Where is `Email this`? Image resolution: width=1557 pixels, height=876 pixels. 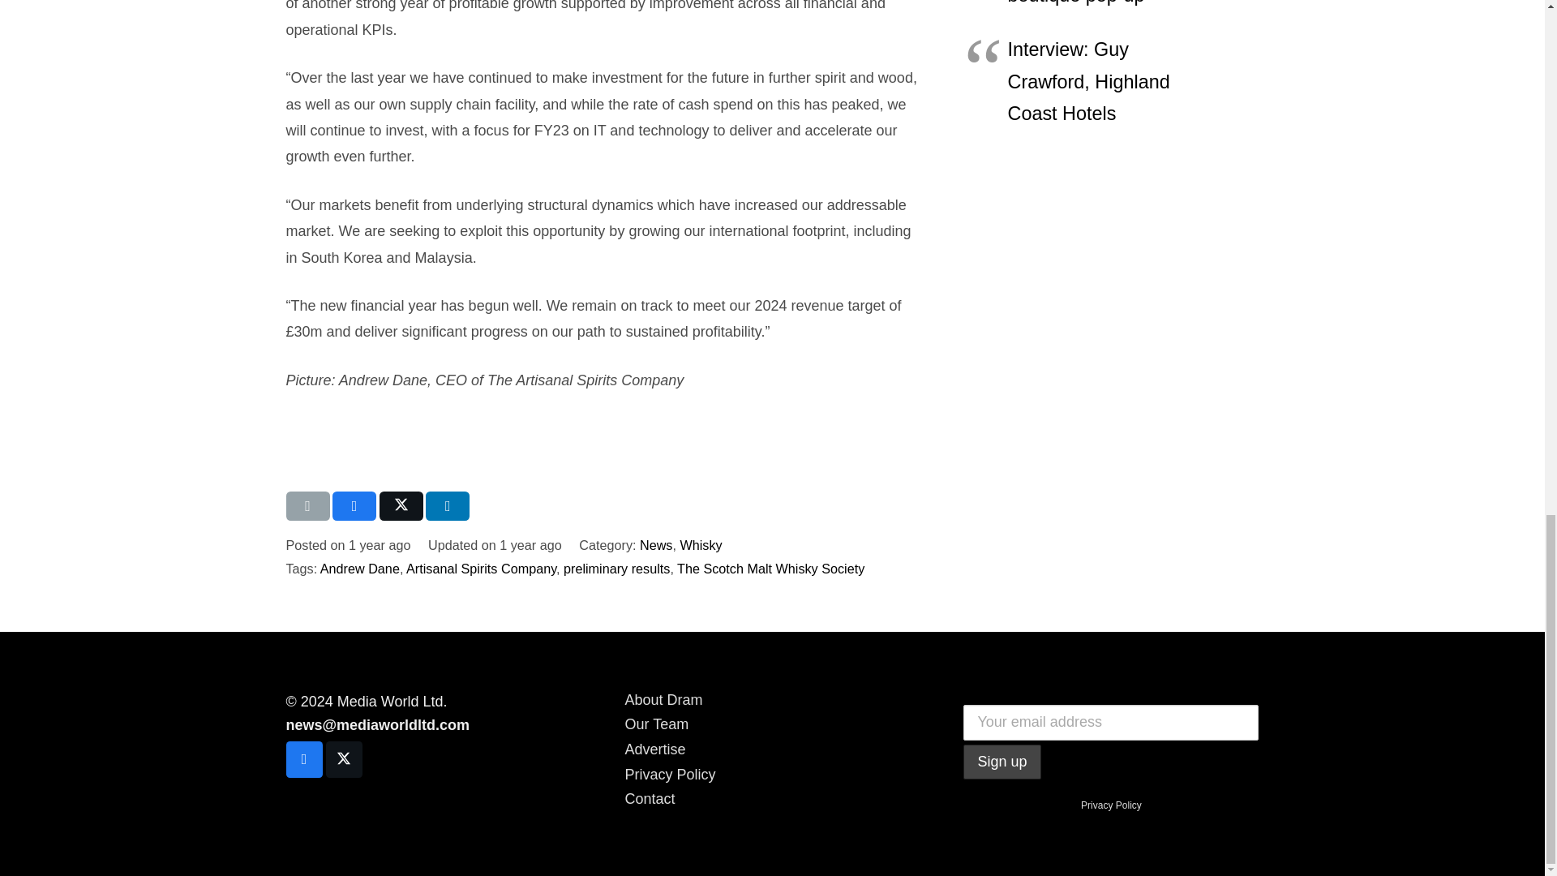
Email this is located at coordinates (307, 505).